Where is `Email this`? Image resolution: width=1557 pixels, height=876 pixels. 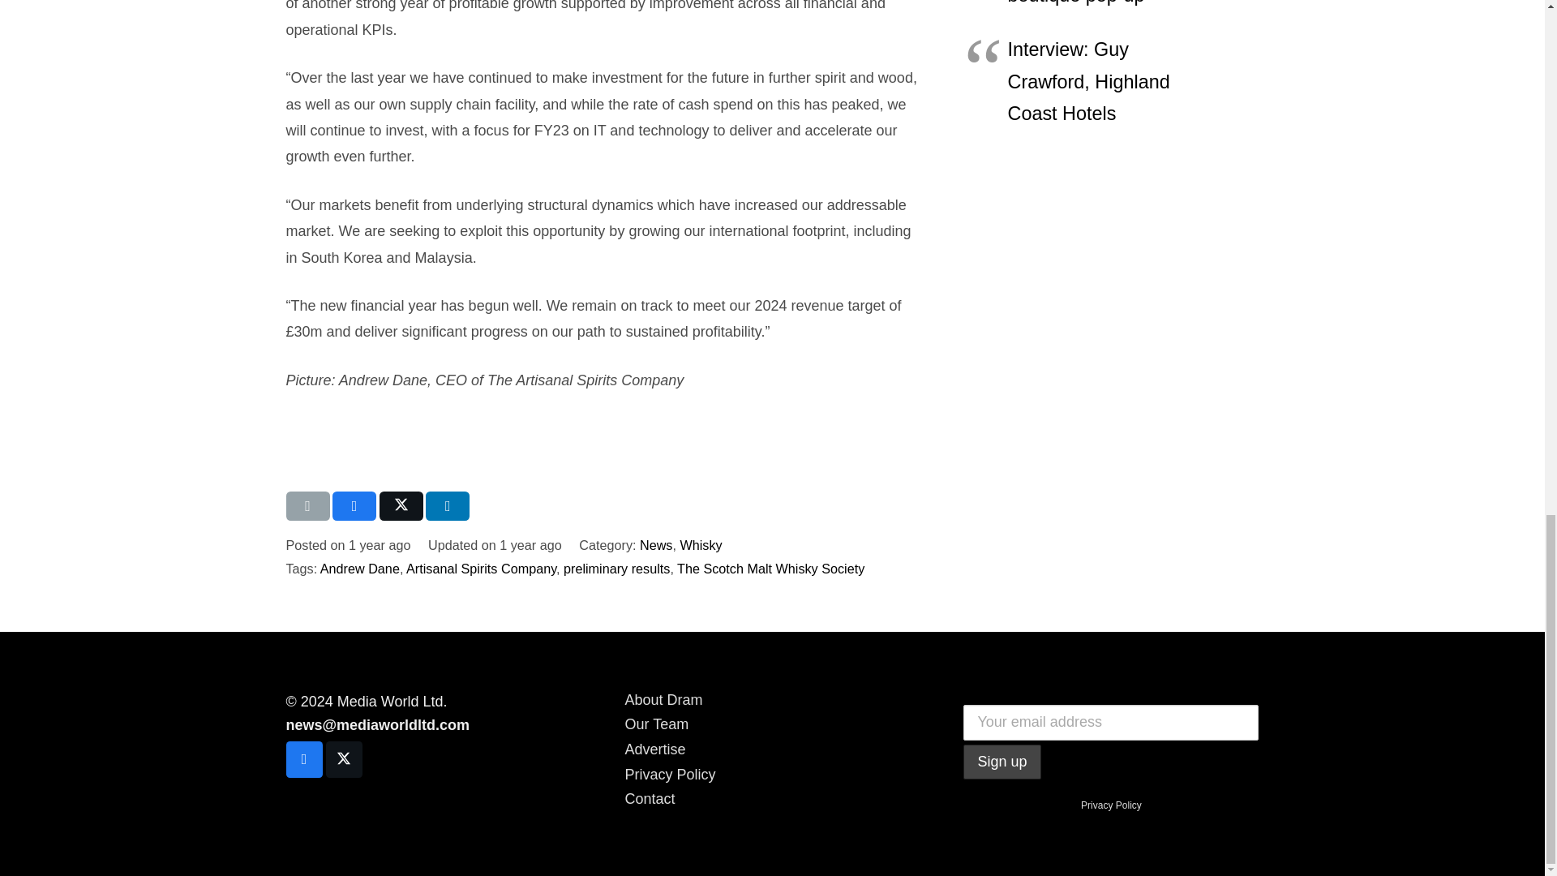
Email this is located at coordinates (307, 505).